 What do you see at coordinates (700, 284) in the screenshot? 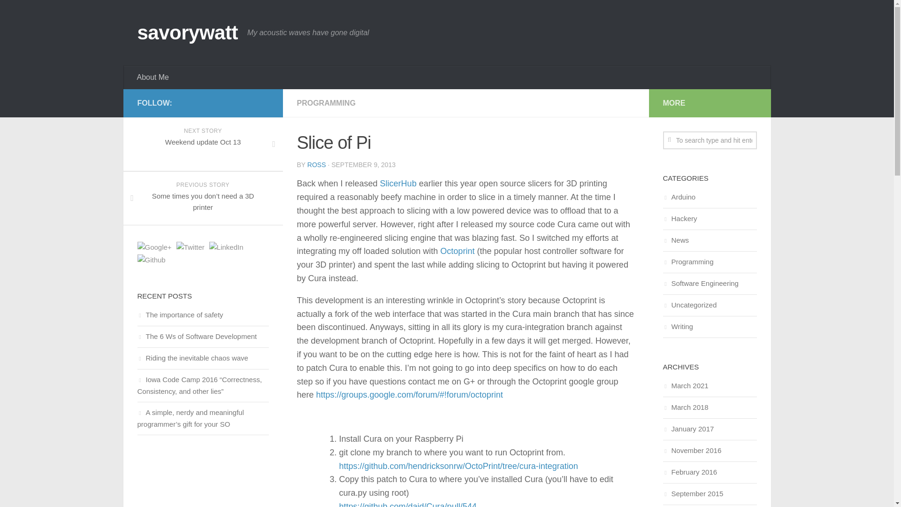
I see `Software Engineering` at bounding box center [700, 284].